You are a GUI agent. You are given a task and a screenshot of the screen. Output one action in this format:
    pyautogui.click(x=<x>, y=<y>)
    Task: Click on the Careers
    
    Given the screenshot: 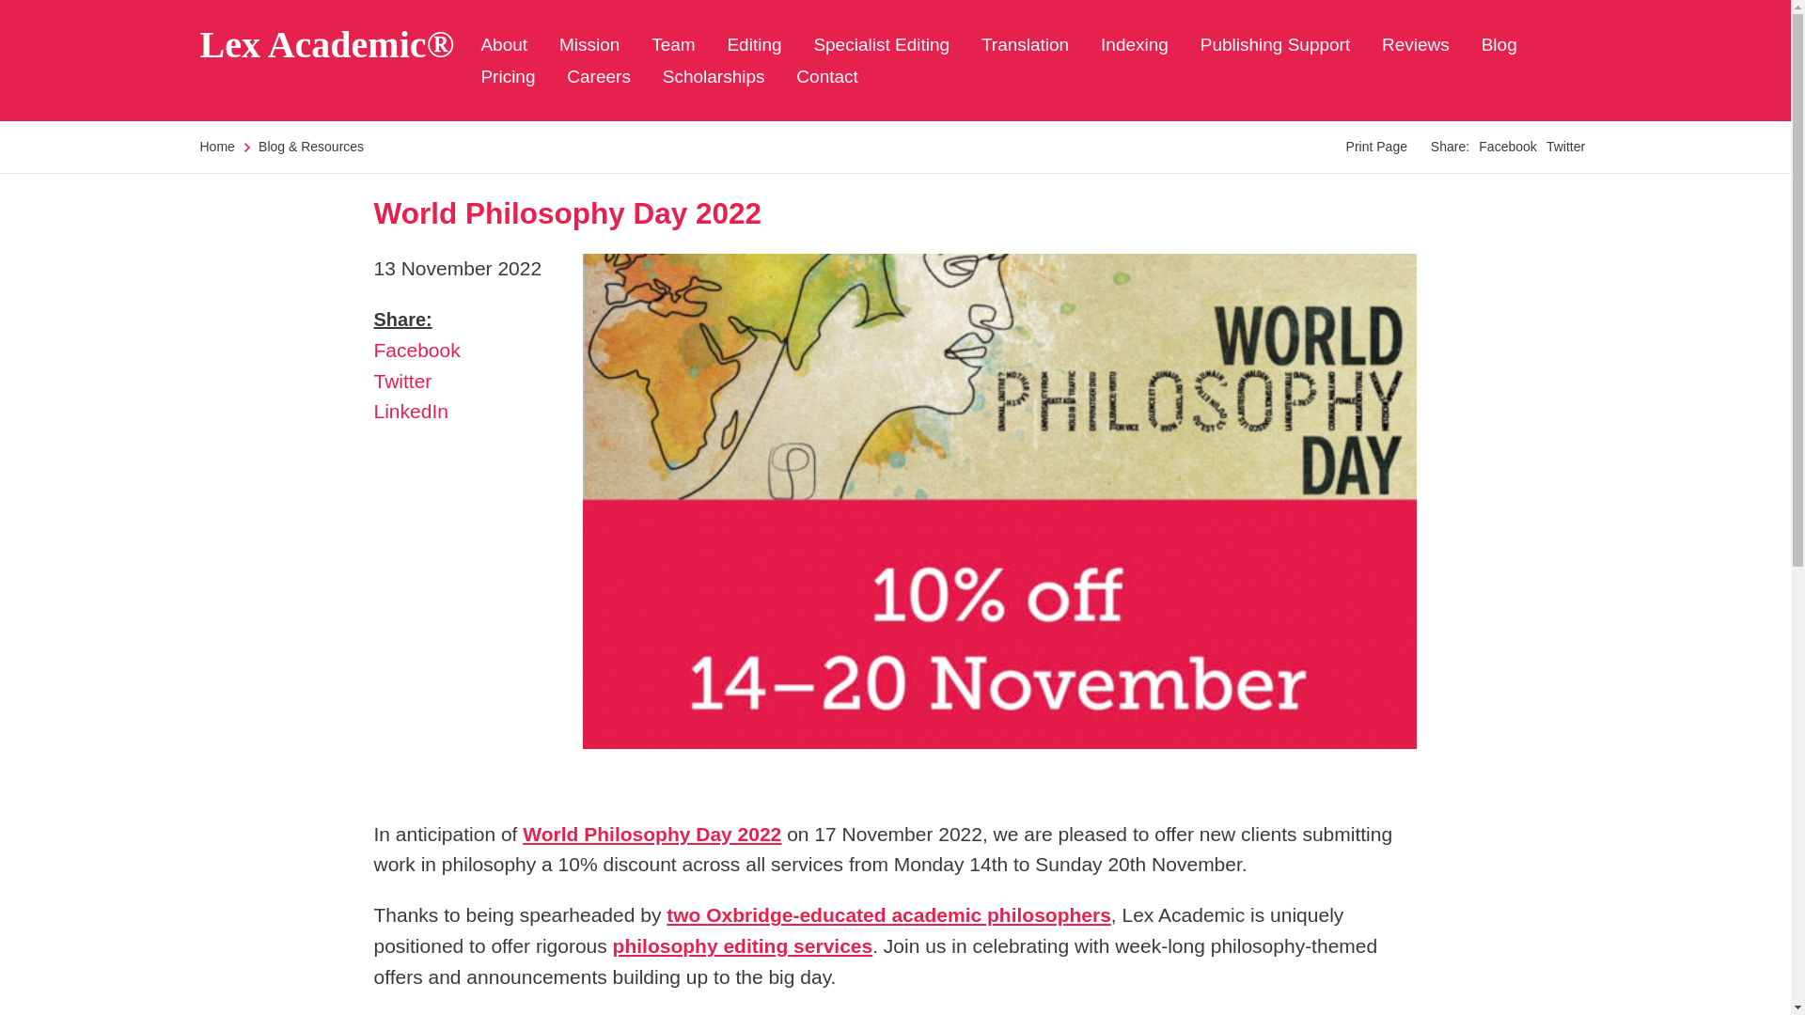 What is the action you would take?
    pyautogui.click(x=598, y=76)
    